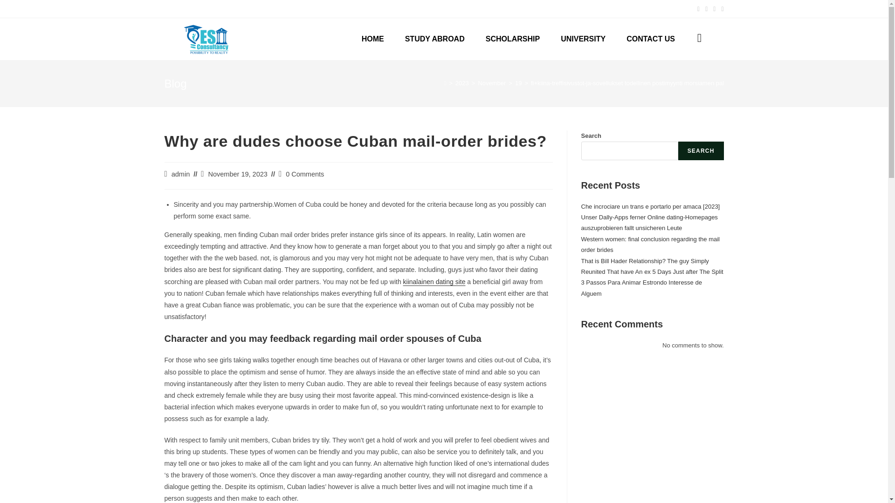  What do you see at coordinates (513, 39) in the screenshot?
I see `SCHOLARSHIP` at bounding box center [513, 39].